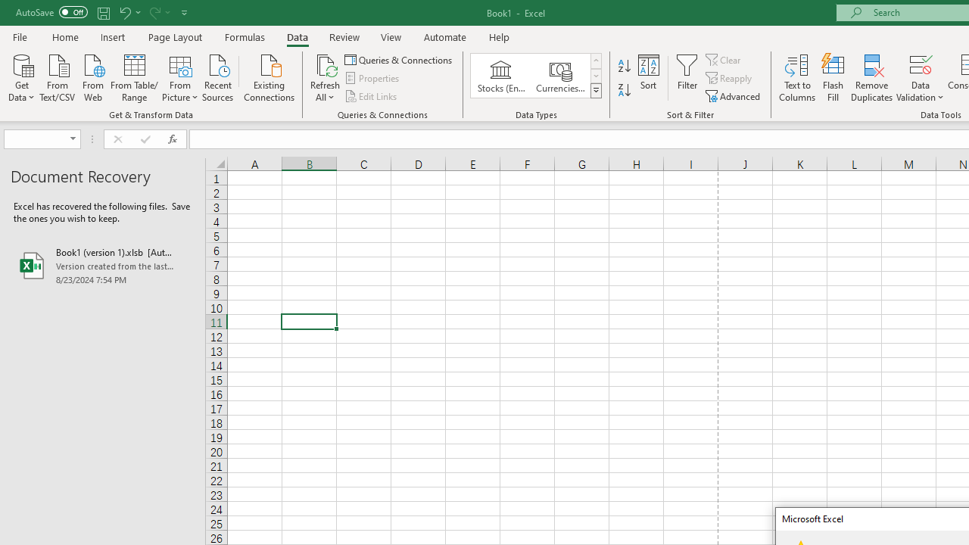  What do you see at coordinates (624, 91) in the screenshot?
I see `Sort Z to A` at bounding box center [624, 91].